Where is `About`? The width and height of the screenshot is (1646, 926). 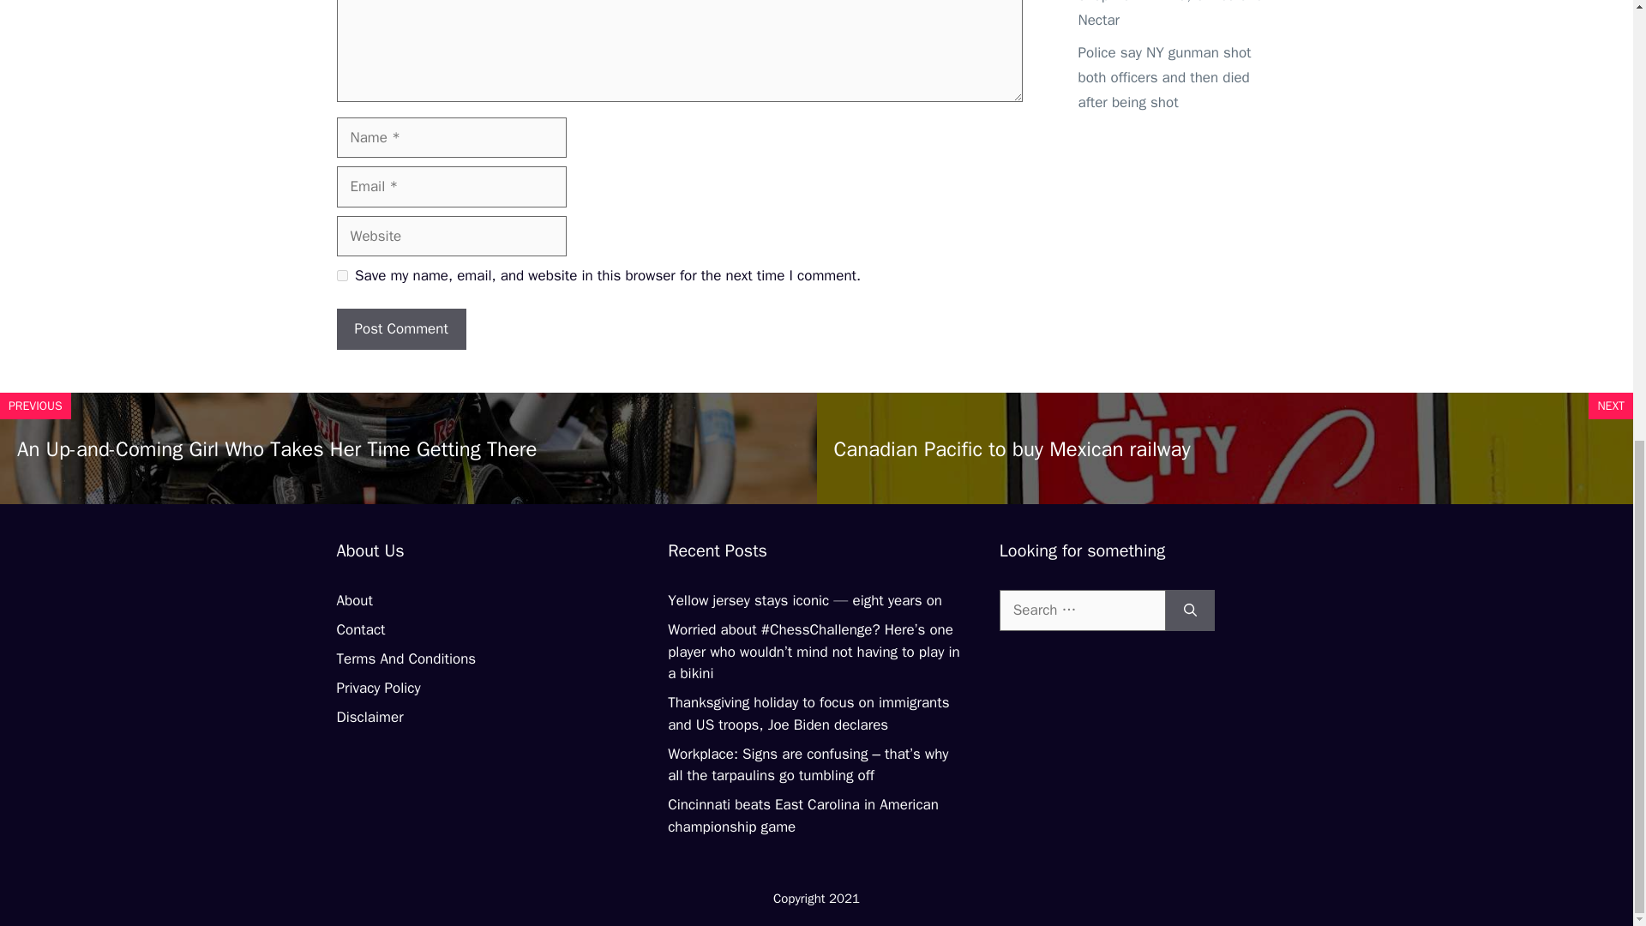
About is located at coordinates (353, 600).